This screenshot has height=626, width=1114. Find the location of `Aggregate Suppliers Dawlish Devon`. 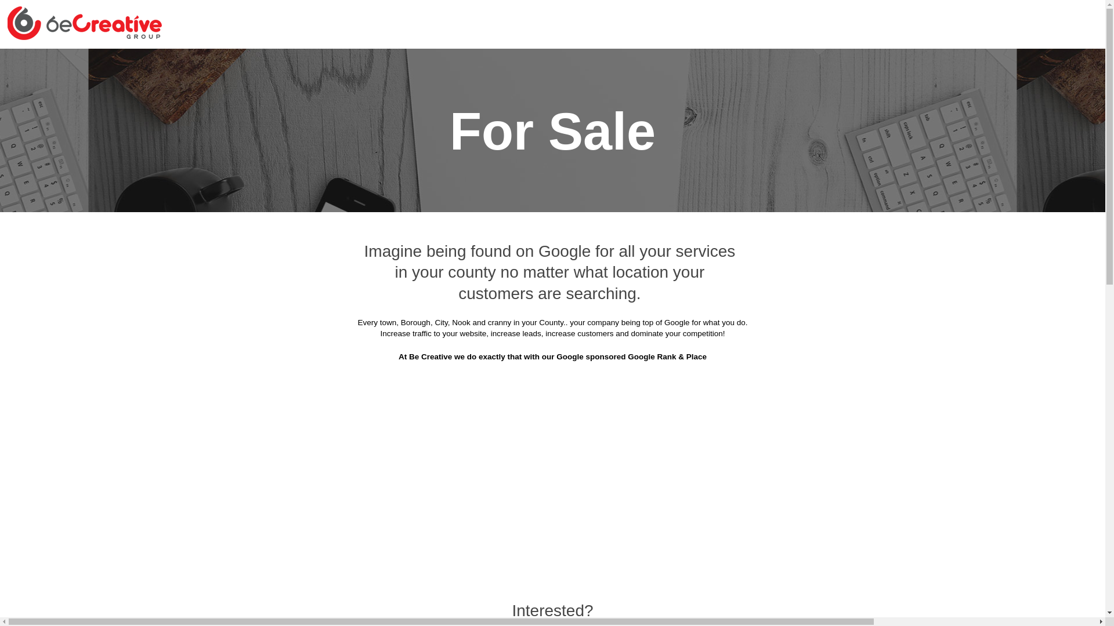

Aggregate Suppliers Dawlish Devon is located at coordinates (507, 208).